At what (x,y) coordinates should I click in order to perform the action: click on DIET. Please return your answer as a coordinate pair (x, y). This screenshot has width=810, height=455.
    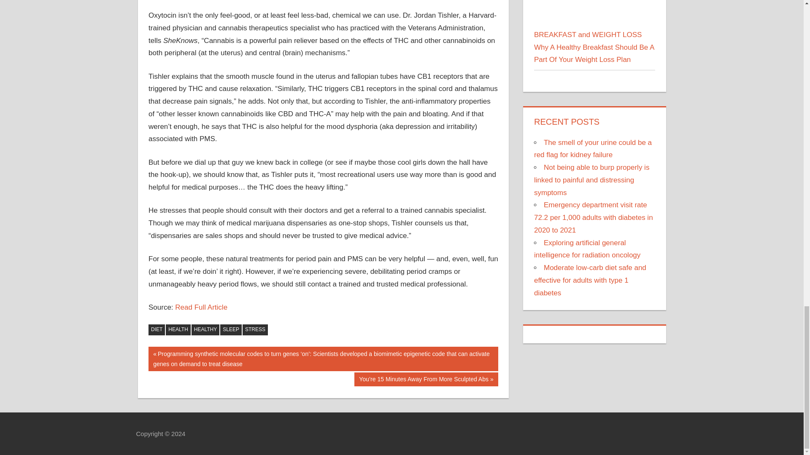
    Looking at the image, I should click on (157, 329).